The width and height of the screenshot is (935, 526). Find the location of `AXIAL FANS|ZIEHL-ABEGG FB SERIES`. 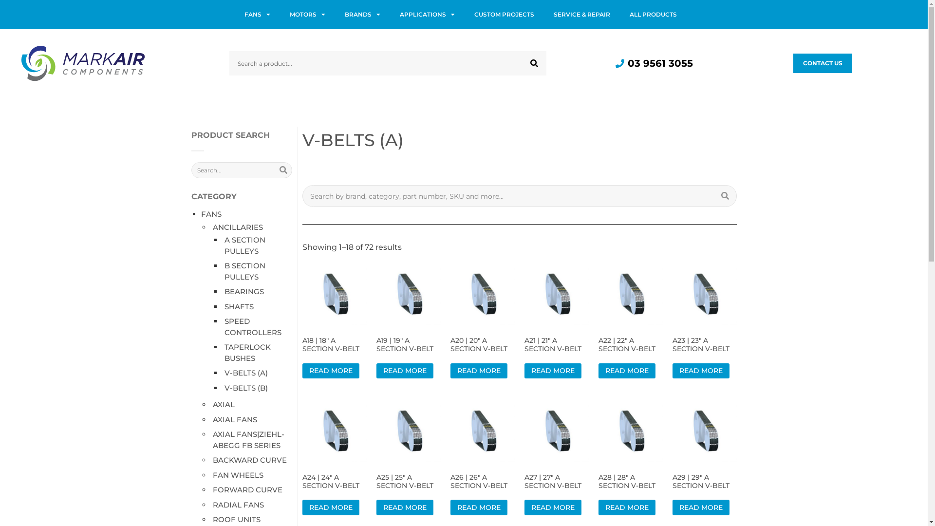

AXIAL FANS|ZIEHL-ABEGG FB SERIES is located at coordinates (248, 440).